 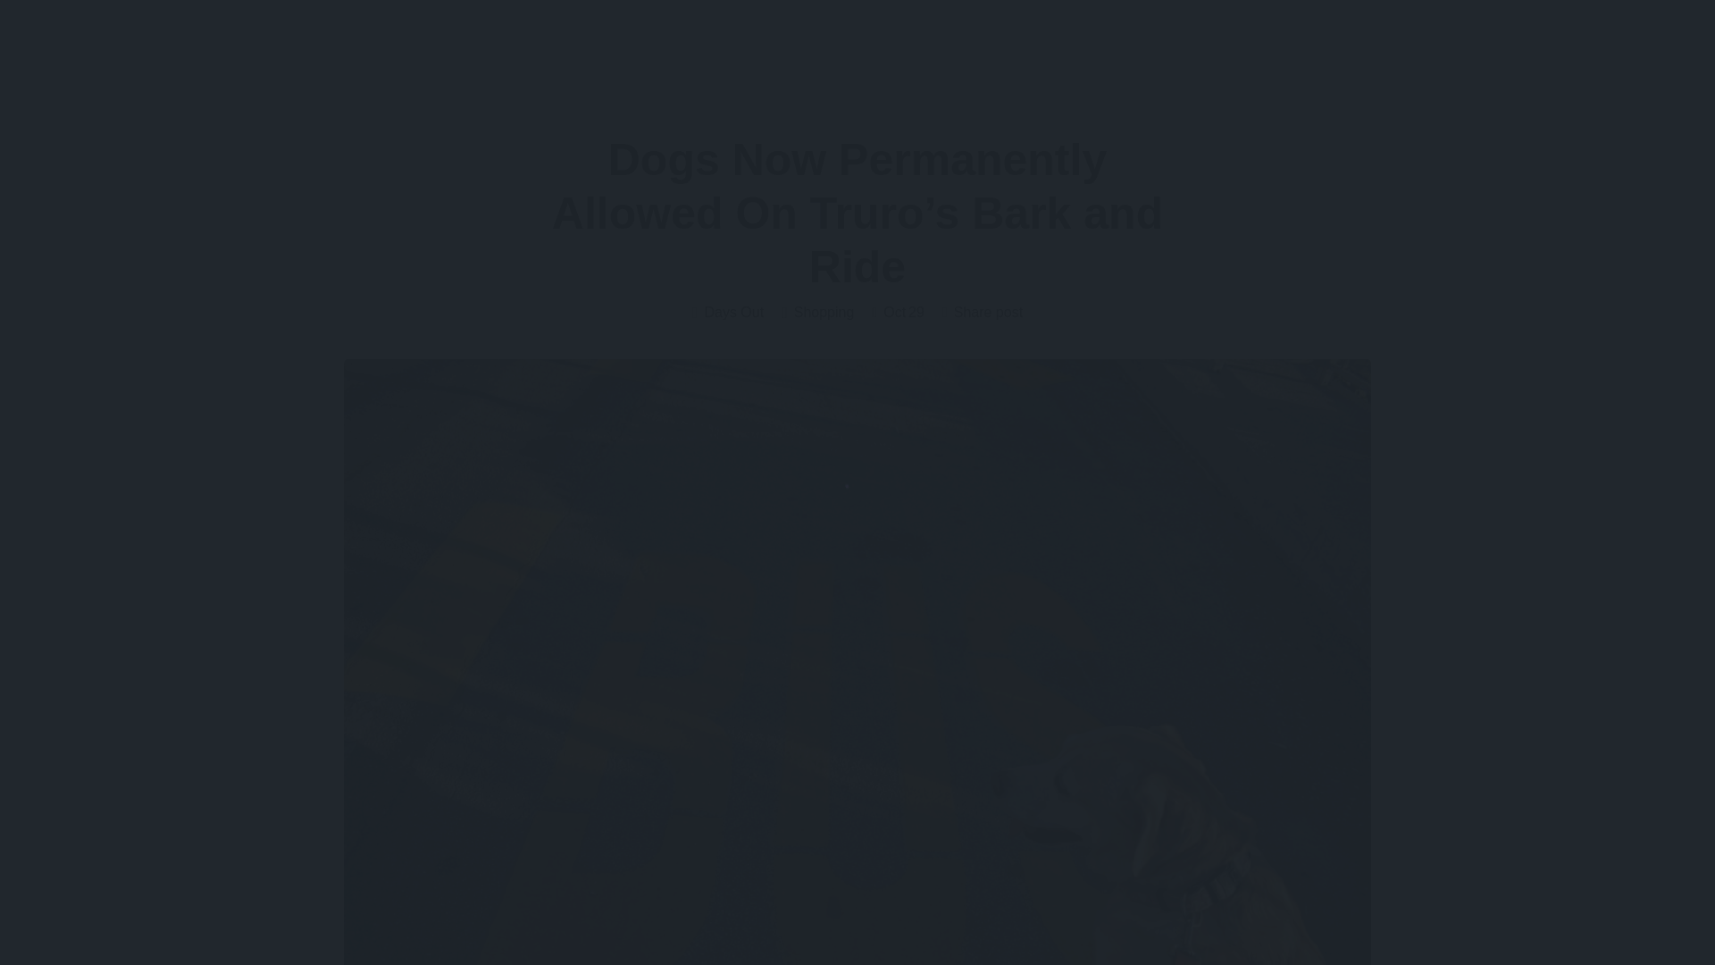 I want to click on Days Out, so click(x=727, y=313).